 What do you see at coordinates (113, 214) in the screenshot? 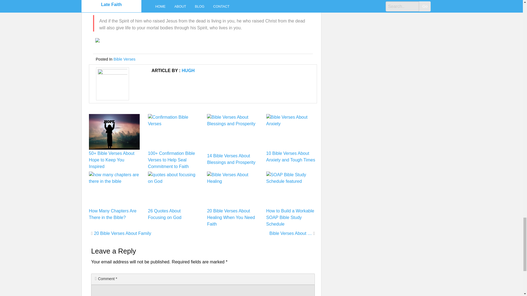
I see `How Many Chapters Are There in the Bible?` at bounding box center [113, 214].